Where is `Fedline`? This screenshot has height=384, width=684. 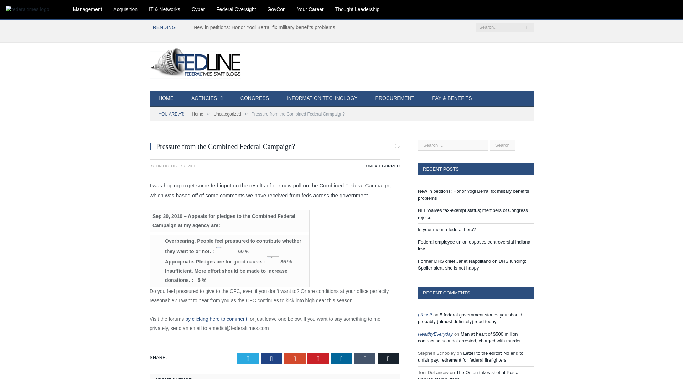 Fedline is located at coordinates (201, 63).